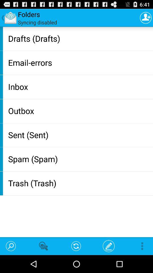  Describe the element at coordinates (79, 159) in the screenshot. I see `tap the spam (spam)` at that location.